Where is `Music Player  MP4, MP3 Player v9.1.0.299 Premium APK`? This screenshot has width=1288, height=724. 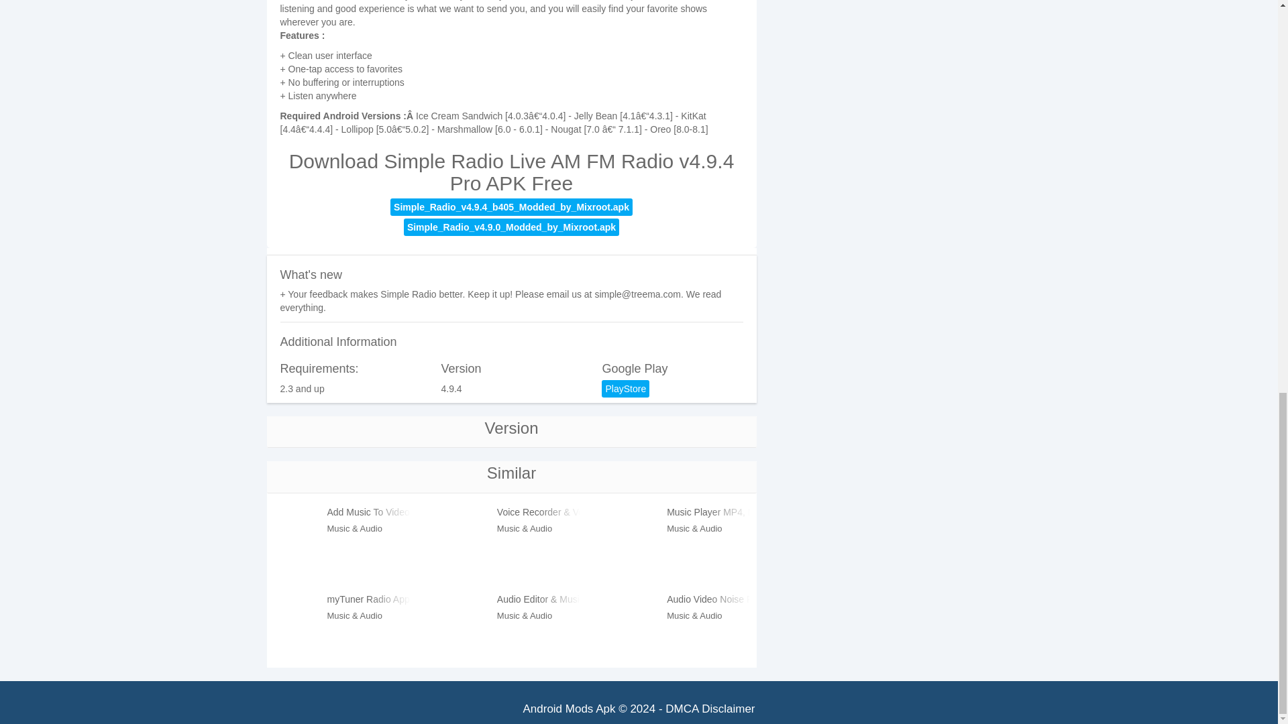 Music Player  MP4, MP3 Player v9.1.0.299 Premium APK is located at coordinates (708, 514).